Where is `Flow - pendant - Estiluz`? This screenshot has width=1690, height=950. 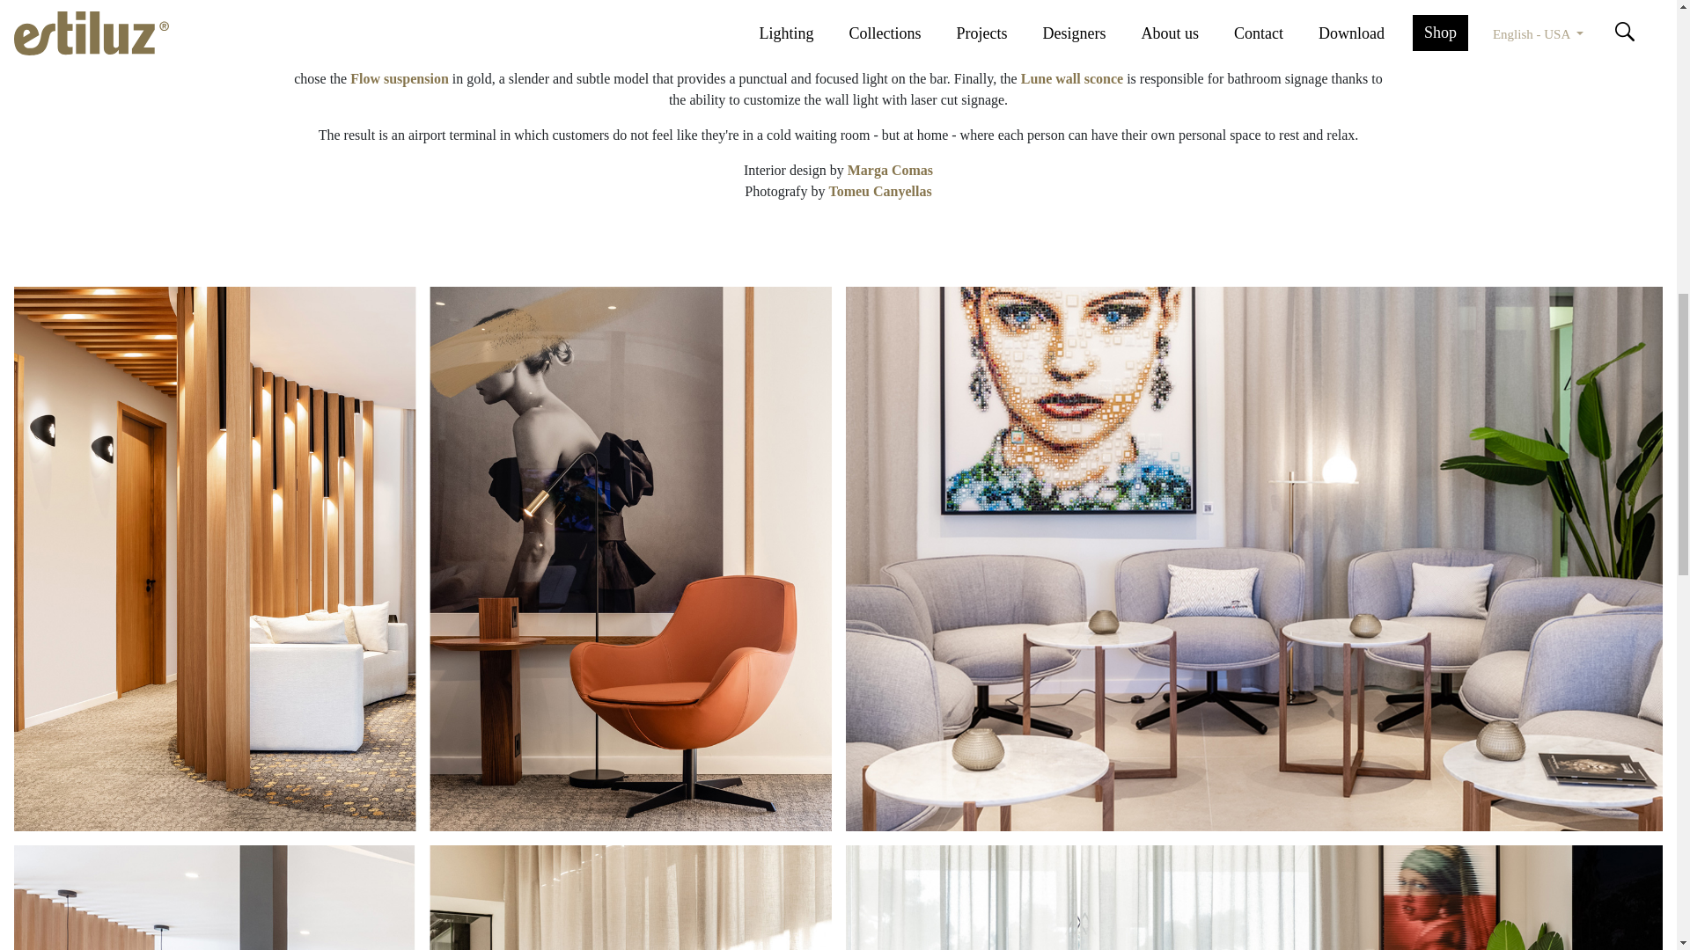
Flow - pendant - Estiluz is located at coordinates (400, 79).